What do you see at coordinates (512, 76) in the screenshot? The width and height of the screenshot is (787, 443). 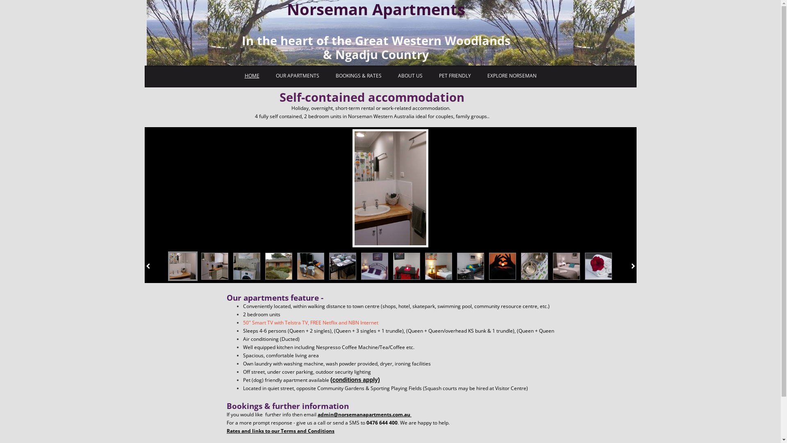 I see `EXPLORE NORSEMAN` at bounding box center [512, 76].